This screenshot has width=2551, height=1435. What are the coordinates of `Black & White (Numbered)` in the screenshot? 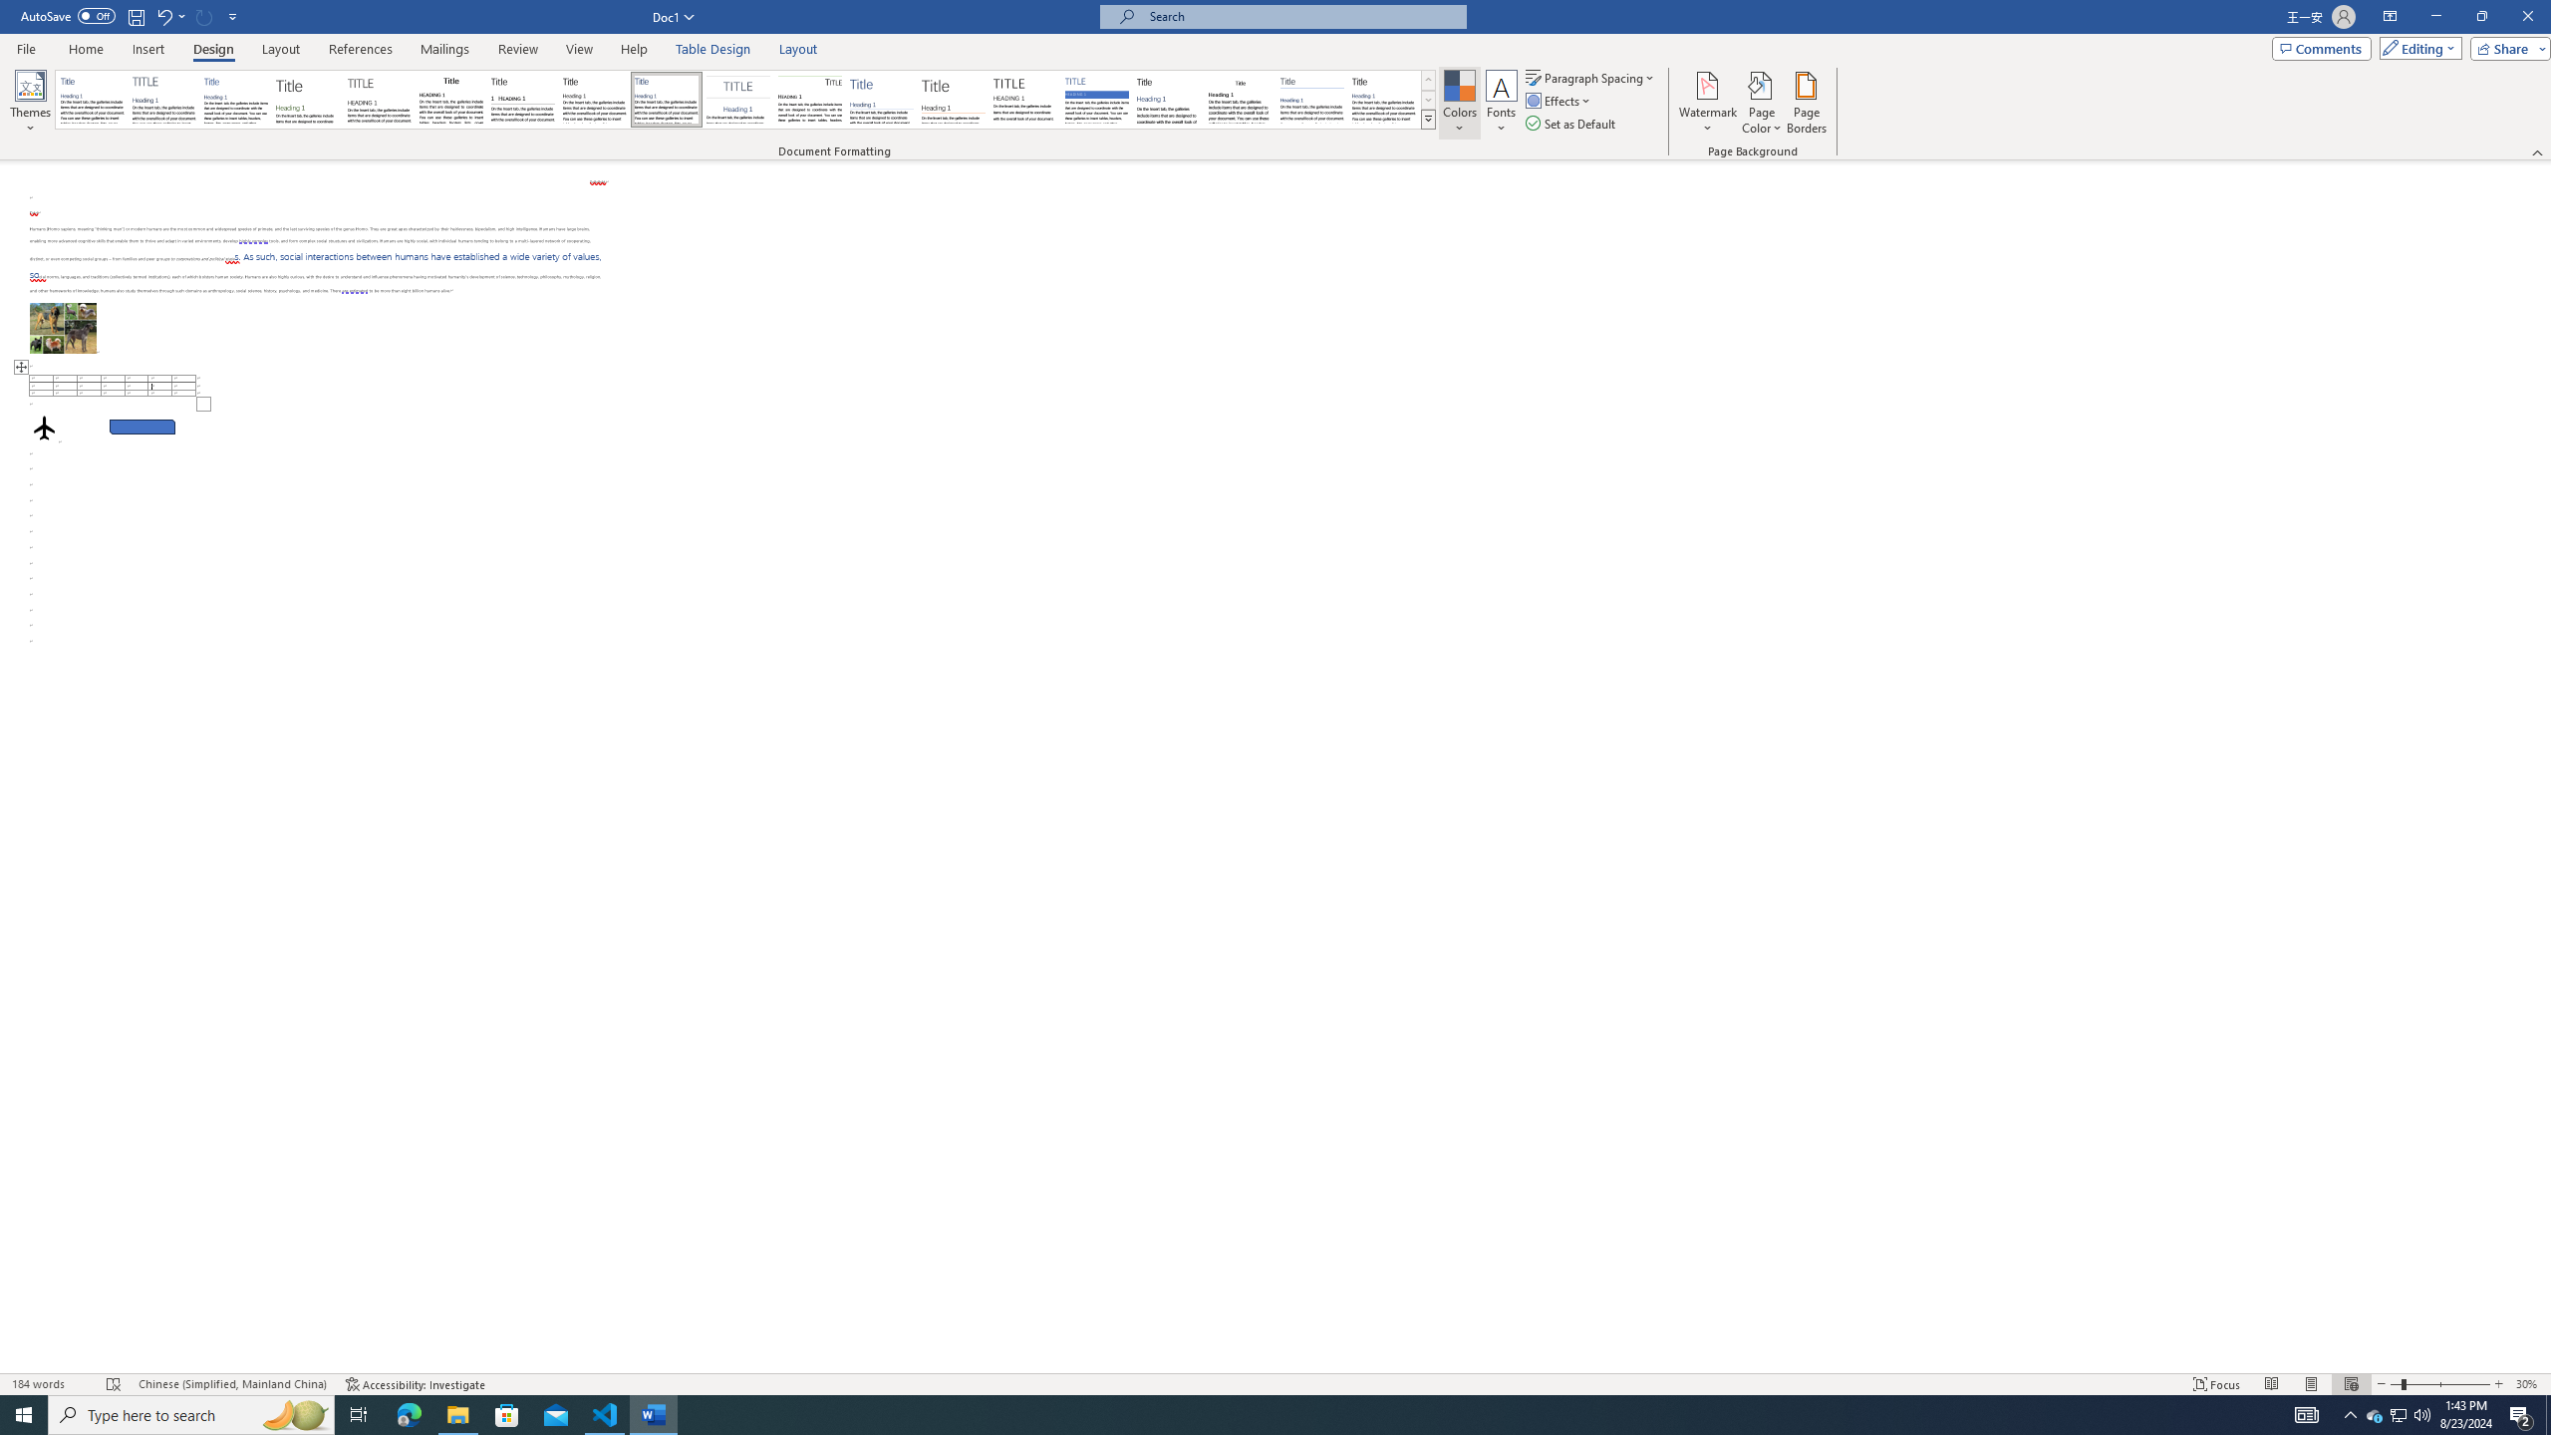 It's located at (522, 100).